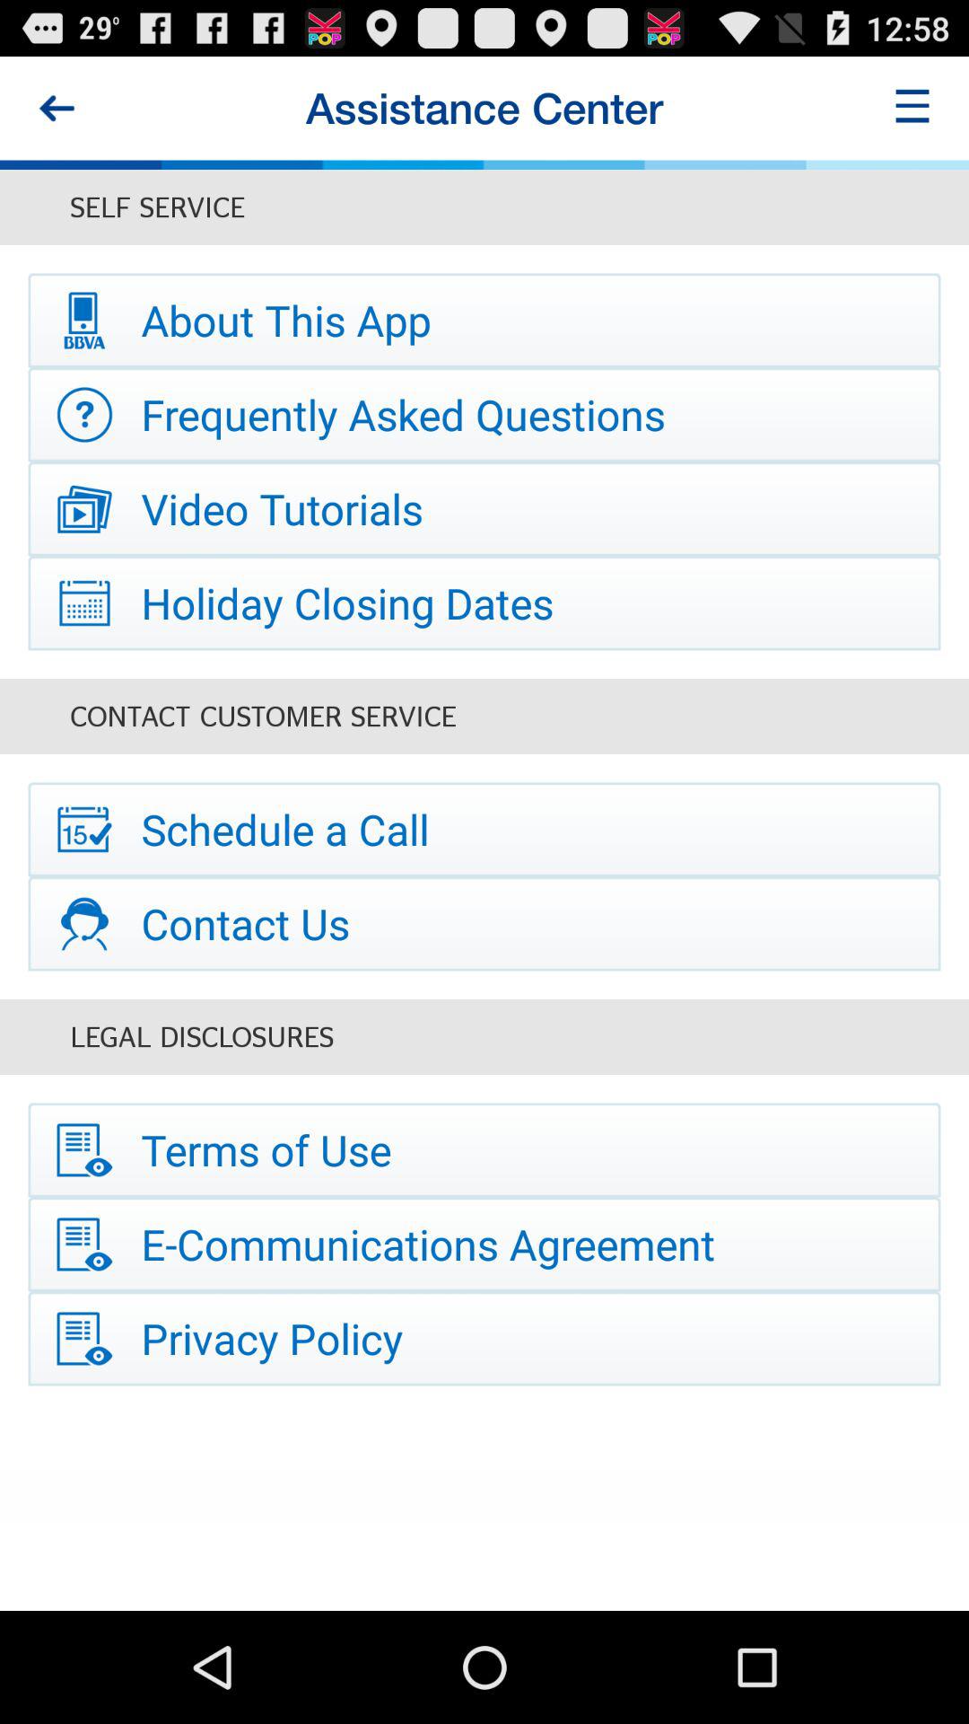 This screenshot has height=1724, width=969. What do you see at coordinates (57, 108) in the screenshot?
I see `go to previous` at bounding box center [57, 108].